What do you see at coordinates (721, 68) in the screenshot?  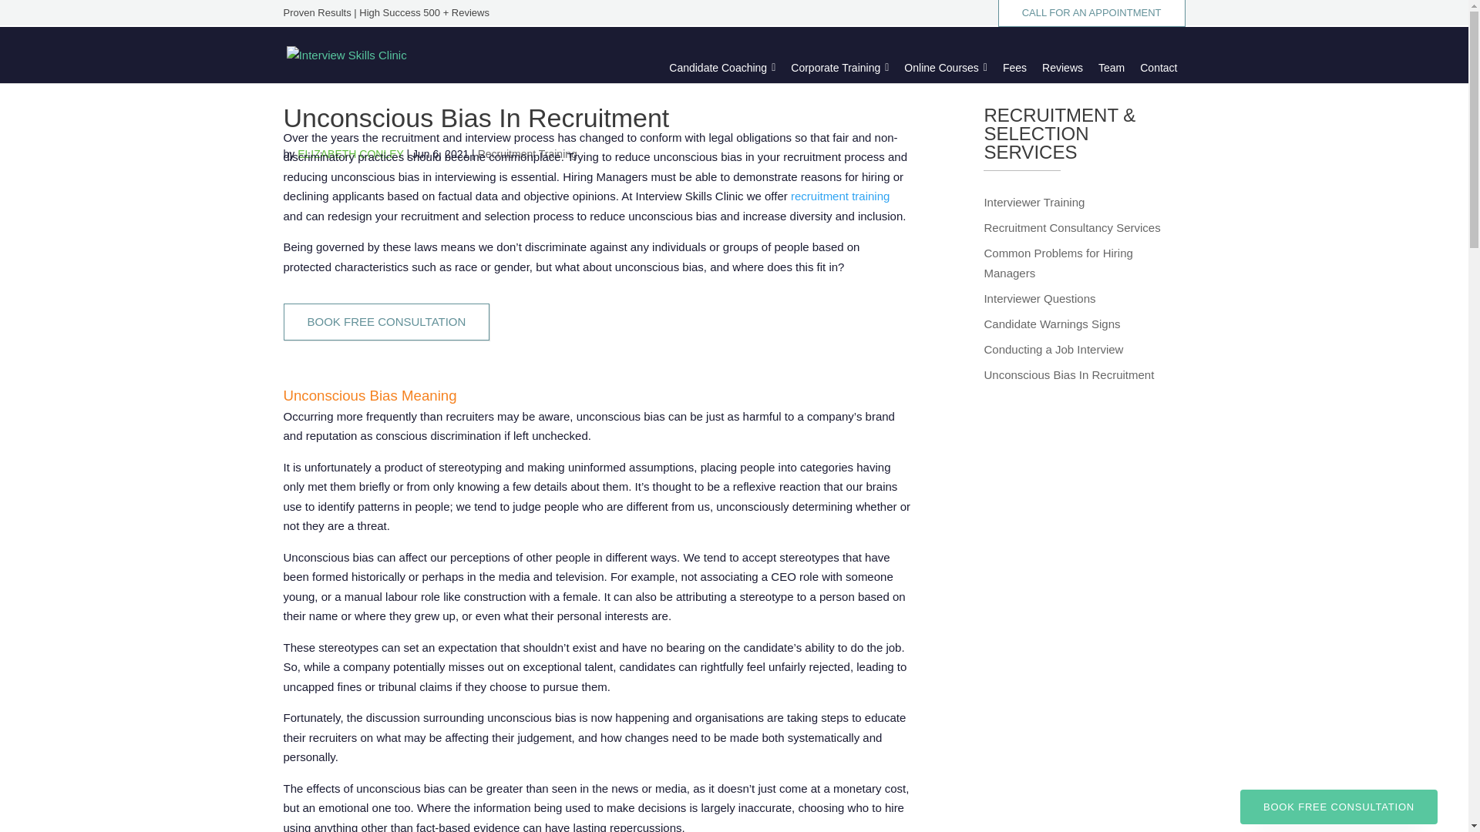 I see `Candidate Coaching` at bounding box center [721, 68].